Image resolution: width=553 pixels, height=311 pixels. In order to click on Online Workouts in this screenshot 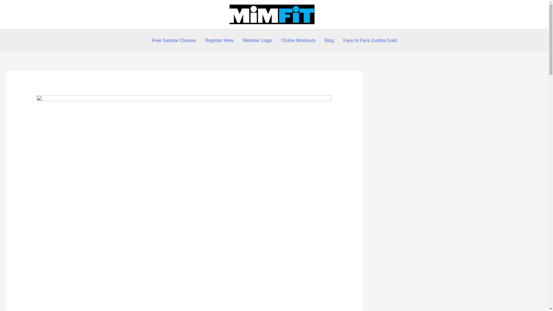, I will do `click(298, 41)`.